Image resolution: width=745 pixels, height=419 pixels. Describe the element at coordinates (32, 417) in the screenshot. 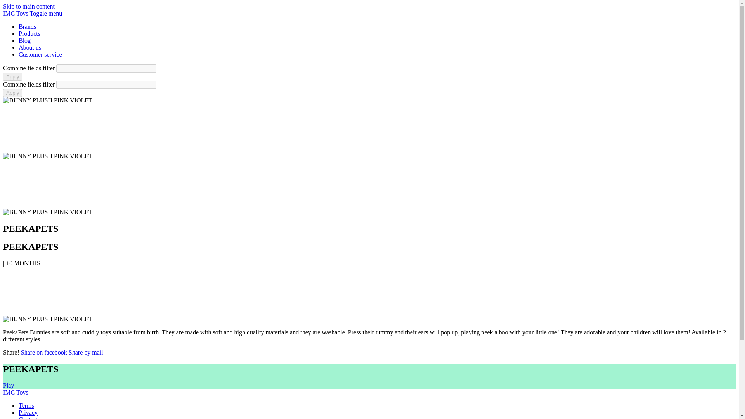

I see `Contact us` at that location.